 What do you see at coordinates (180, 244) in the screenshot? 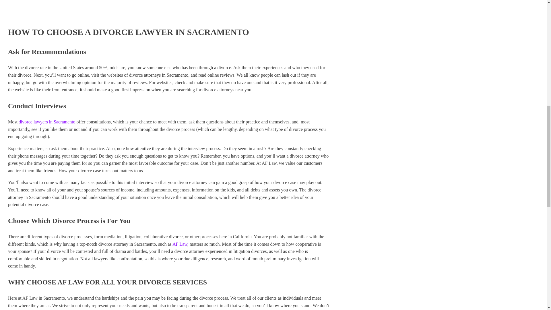
I see `AF Law` at bounding box center [180, 244].